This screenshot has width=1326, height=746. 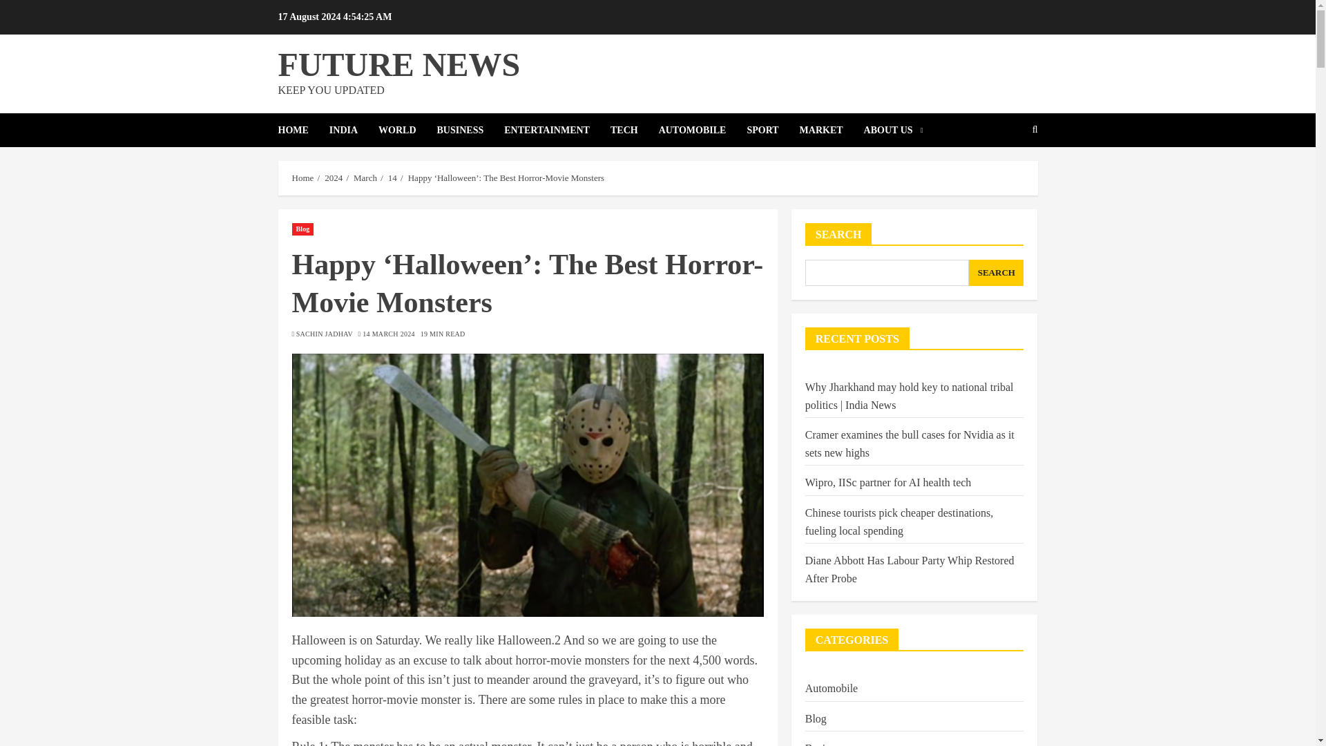 I want to click on BUSINESS, so click(x=471, y=130).